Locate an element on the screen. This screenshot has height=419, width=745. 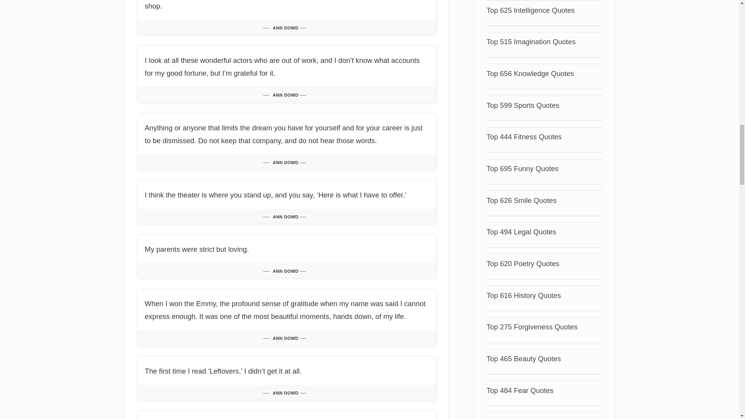
Top 599 Sports Quotes is located at coordinates (523, 105).